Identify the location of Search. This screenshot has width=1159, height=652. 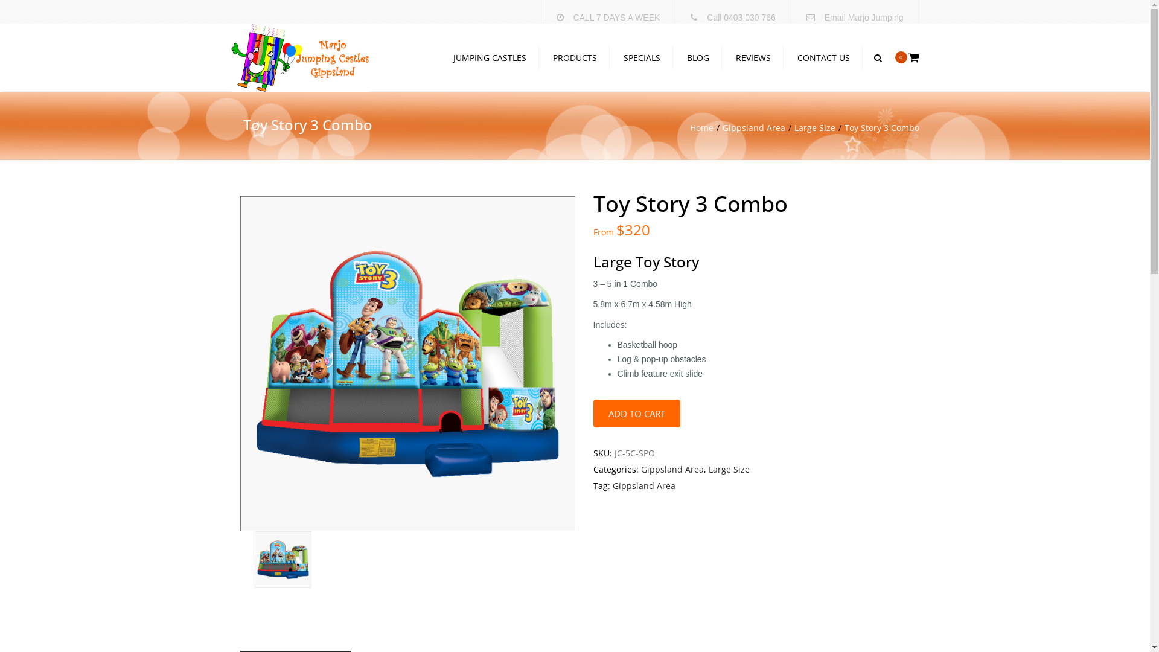
(878, 58).